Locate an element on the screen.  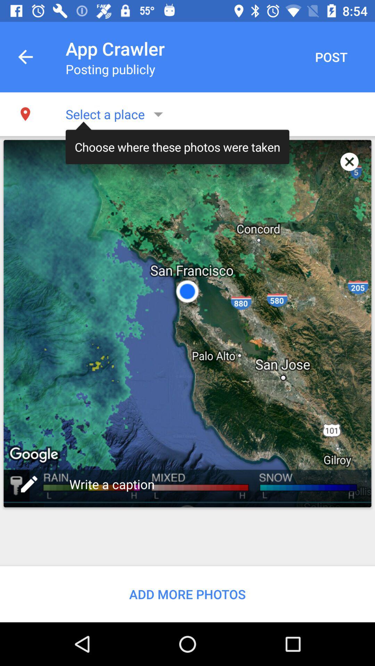
launch the post item is located at coordinates (331, 57).